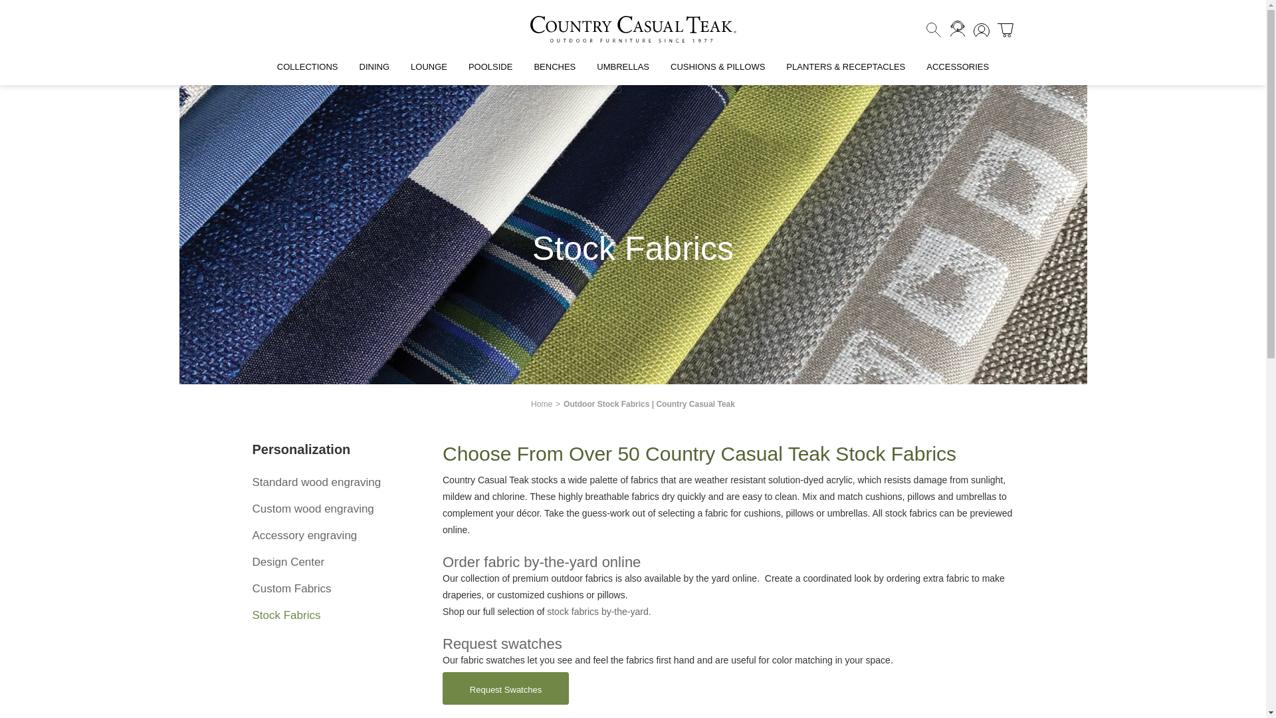 This screenshot has height=718, width=1276. What do you see at coordinates (42, 1) in the screenshot?
I see `Skip to main content` at bounding box center [42, 1].